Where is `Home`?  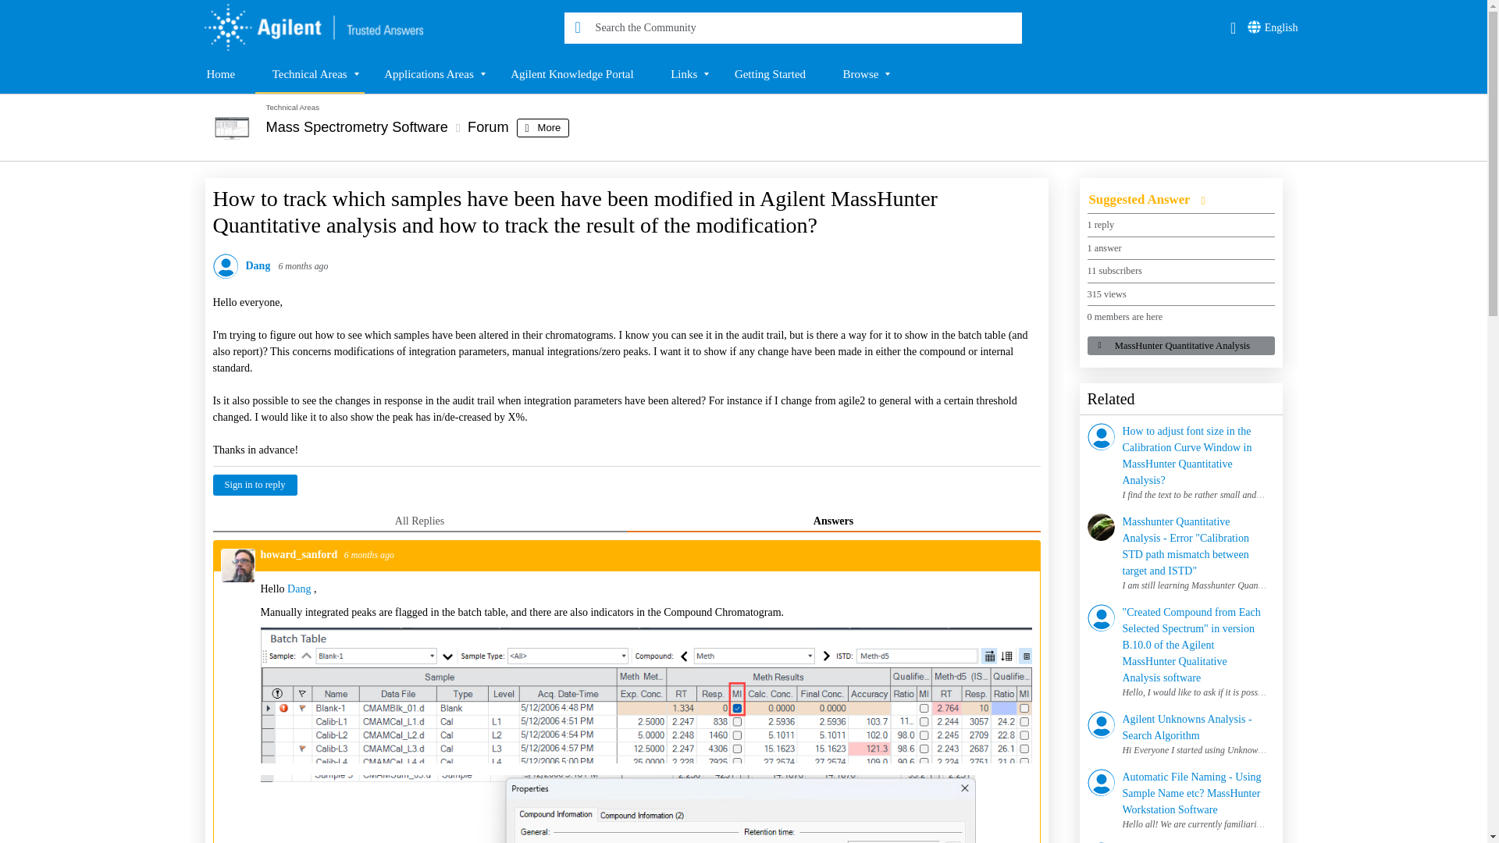 Home is located at coordinates (220, 73).